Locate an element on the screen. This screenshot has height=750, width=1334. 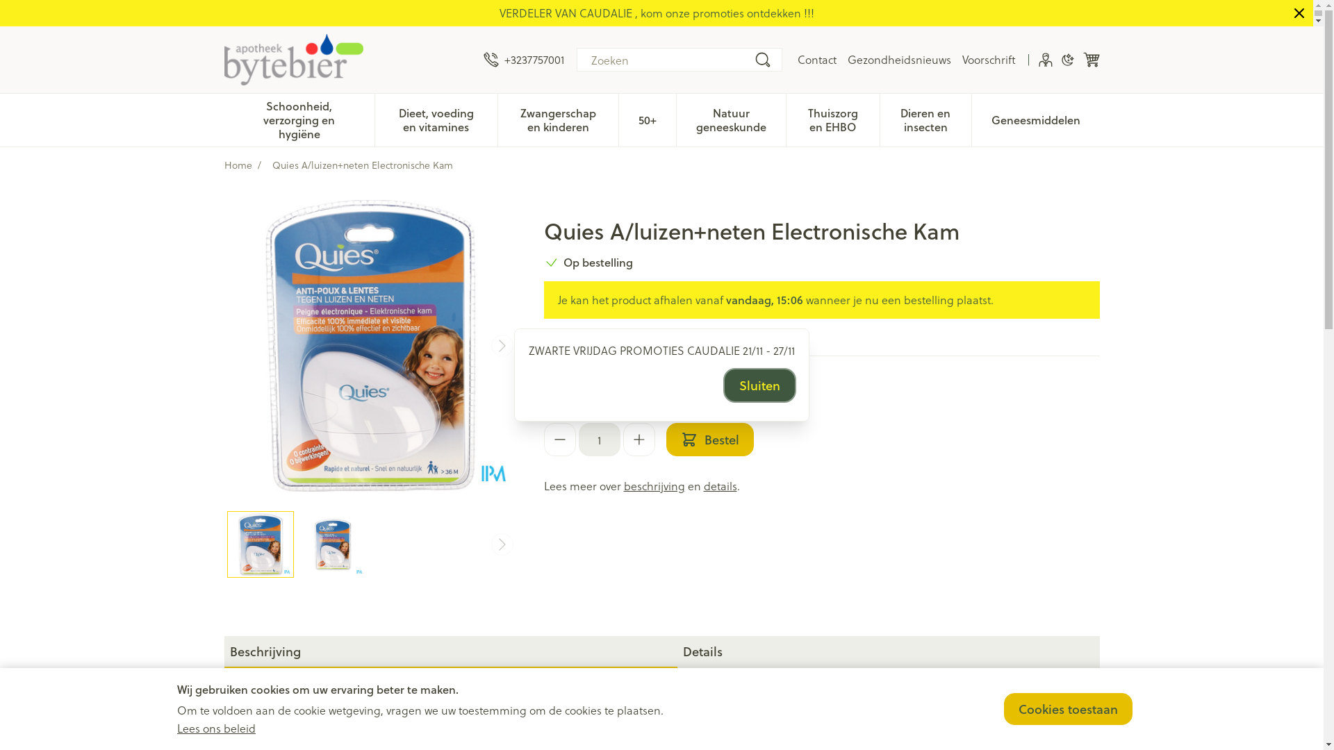
Home is located at coordinates (238, 165).